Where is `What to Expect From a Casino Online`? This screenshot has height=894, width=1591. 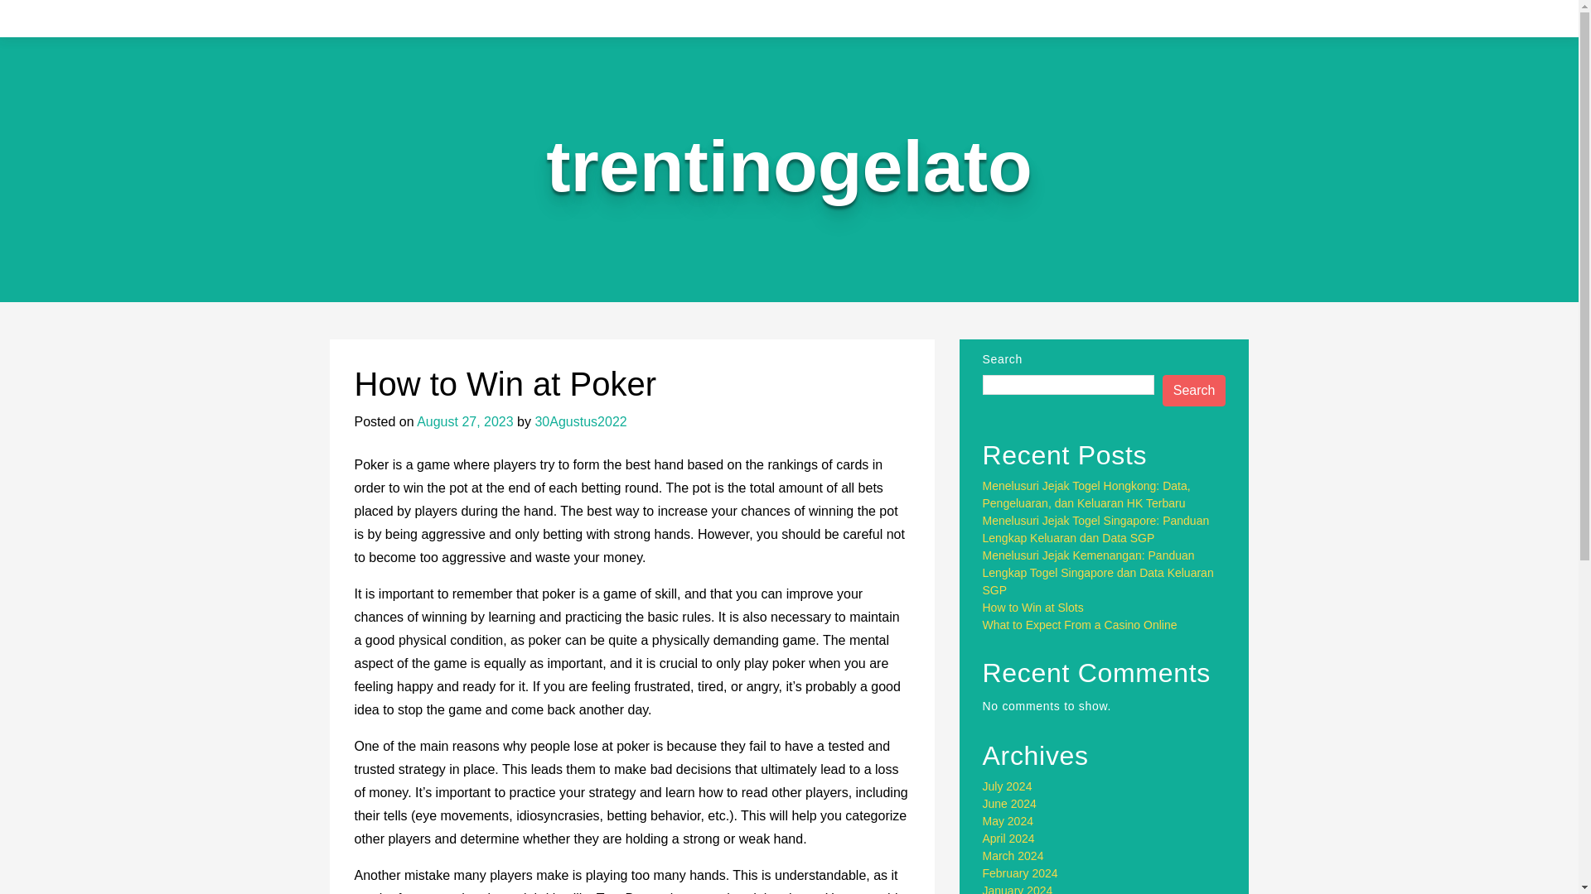 What to Expect From a Casino Online is located at coordinates (1080, 624).